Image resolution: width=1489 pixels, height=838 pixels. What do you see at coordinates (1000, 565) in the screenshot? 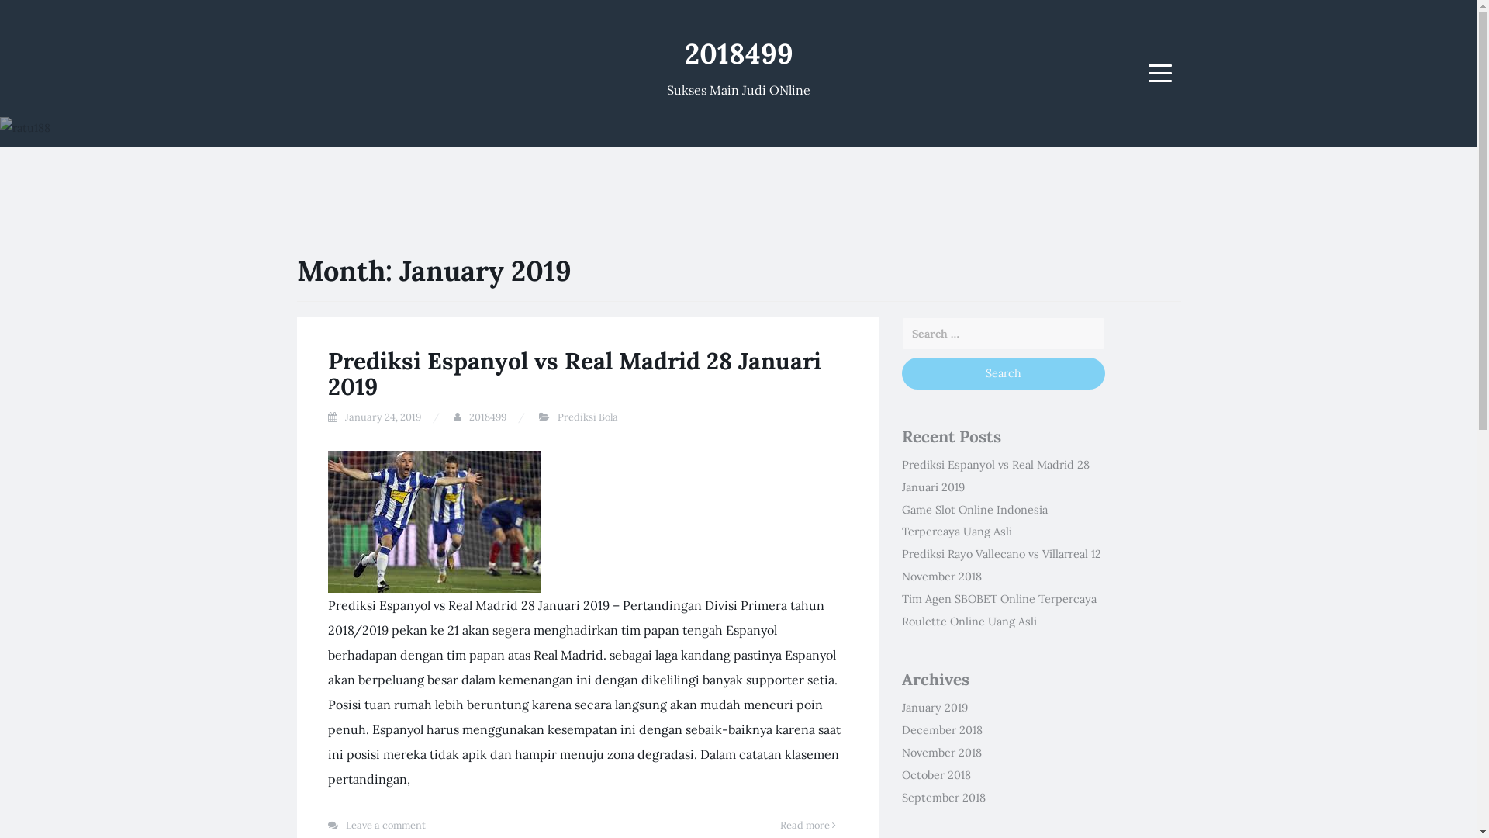
I see `Prediksi Rayo Vallecano vs Villarreal 12 November 2018` at bounding box center [1000, 565].